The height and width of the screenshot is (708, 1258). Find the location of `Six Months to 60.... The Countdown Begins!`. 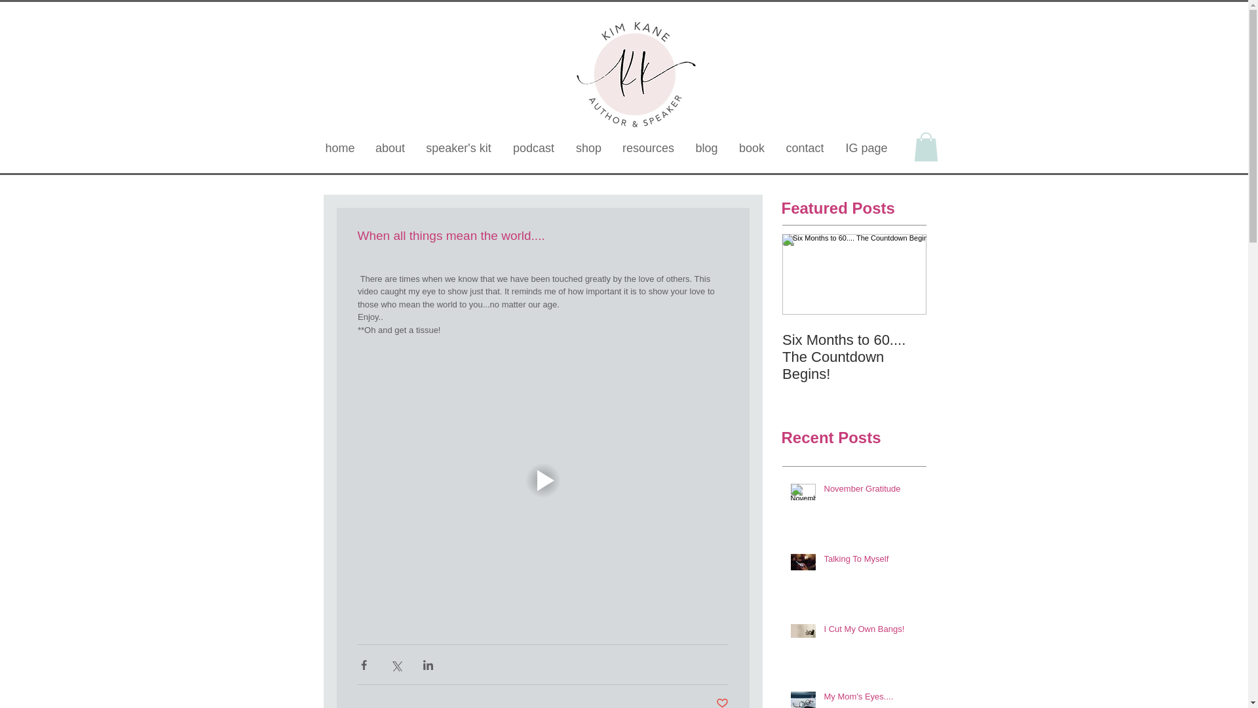

Six Months to 60.... The Countdown Begins! is located at coordinates (854, 357).